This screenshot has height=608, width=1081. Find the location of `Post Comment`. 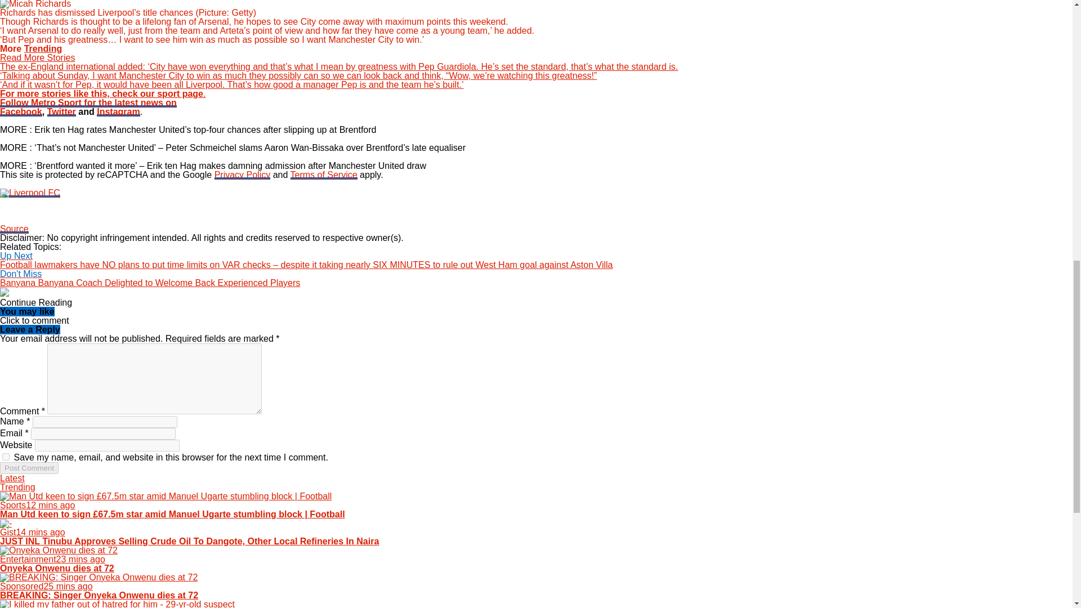

Post Comment is located at coordinates (29, 468).